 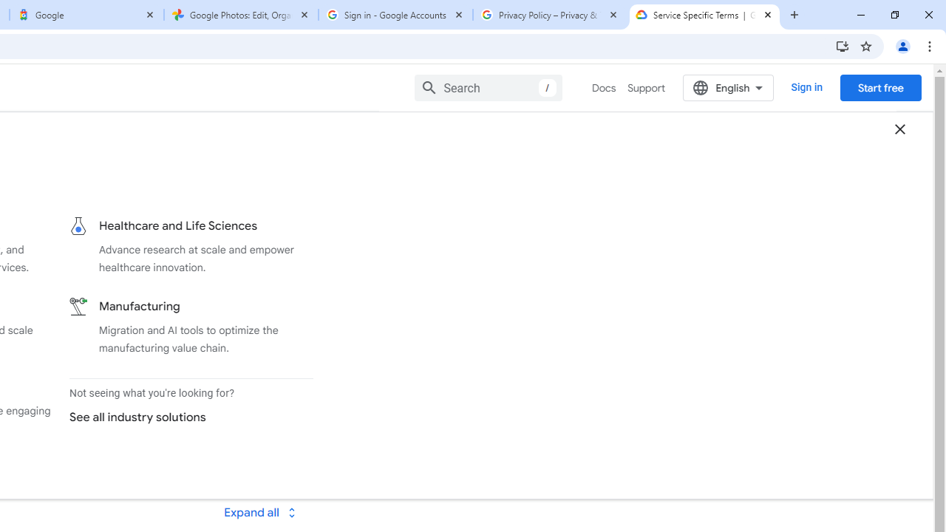 What do you see at coordinates (646, 88) in the screenshot?
I see `Support` at bounding box center [646, 88].